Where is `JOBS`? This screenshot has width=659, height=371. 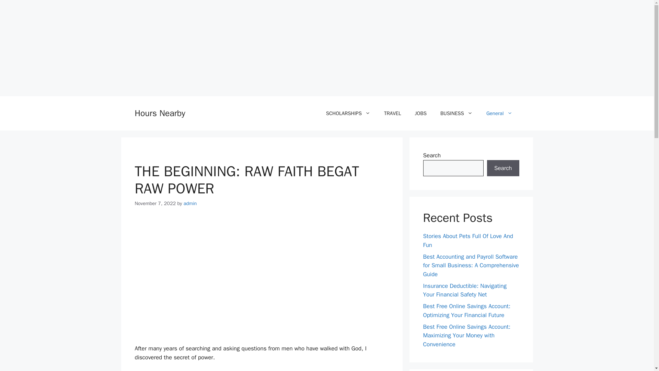
JOBS is located at coordinates (420, 113).